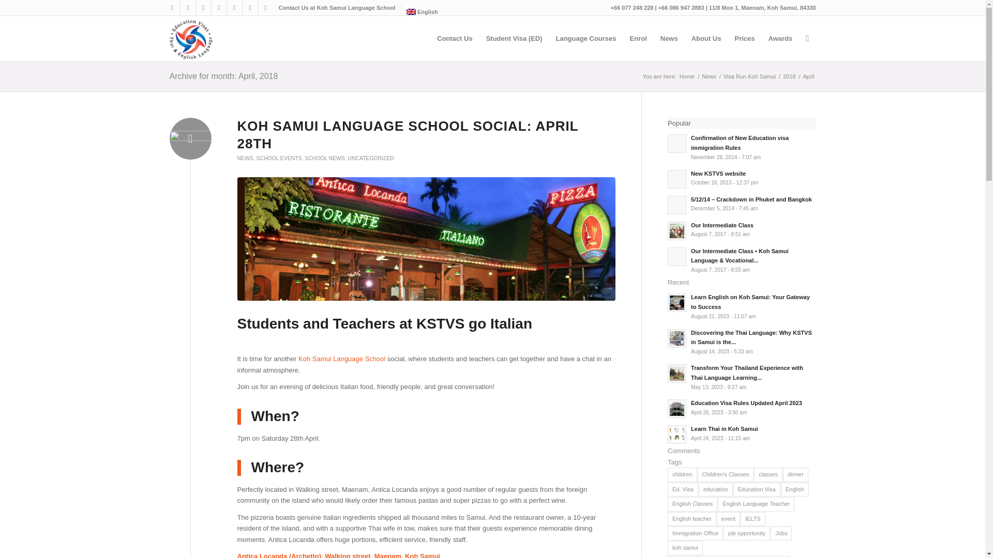  I want to click on Language Courses, so click(585, 38).